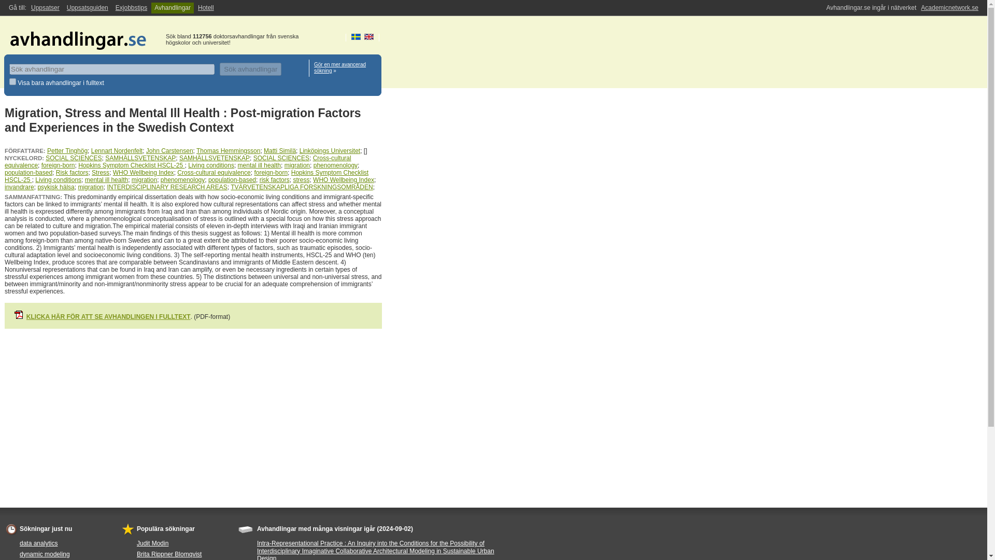 This screenshot has width=995, height=560. Describe the element at coordinates (144, 173) in the screenshot. I see `WHO Wellbeing Index` at that location.